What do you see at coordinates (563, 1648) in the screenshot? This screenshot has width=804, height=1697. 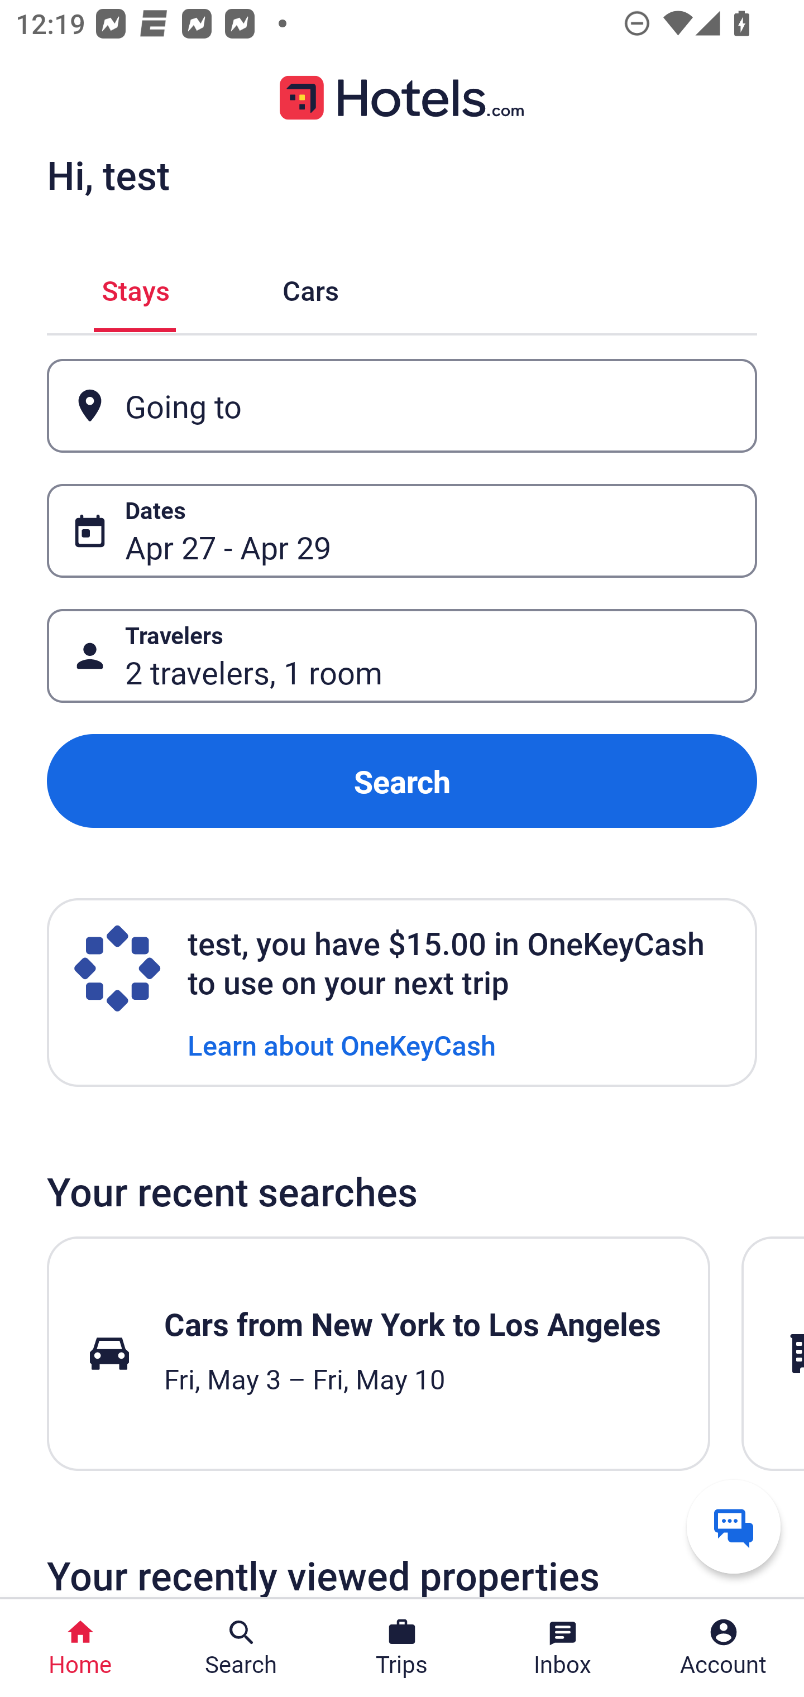 I see `Inbox Inbox Button` at bounding box center [563, 1648].